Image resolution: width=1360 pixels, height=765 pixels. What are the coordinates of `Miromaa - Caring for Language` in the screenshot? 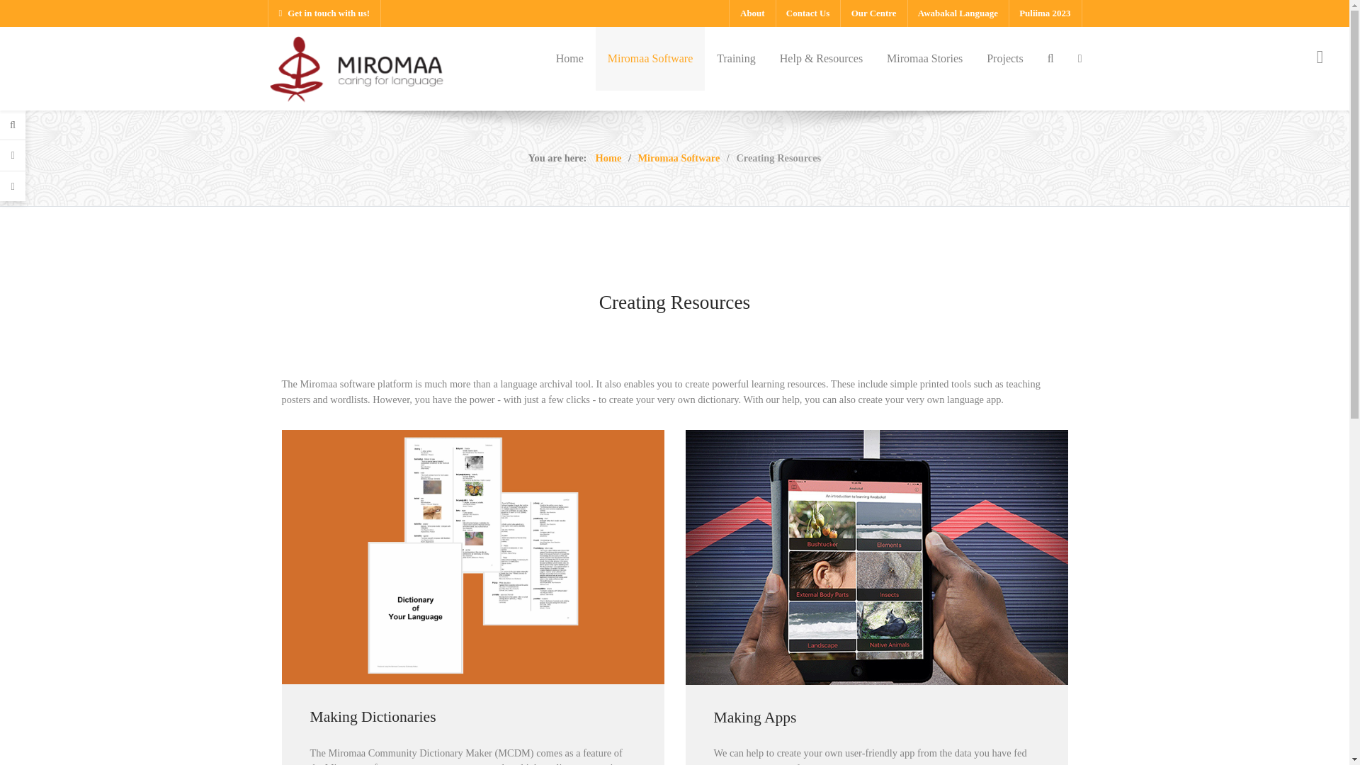 It's located at (356, 67).